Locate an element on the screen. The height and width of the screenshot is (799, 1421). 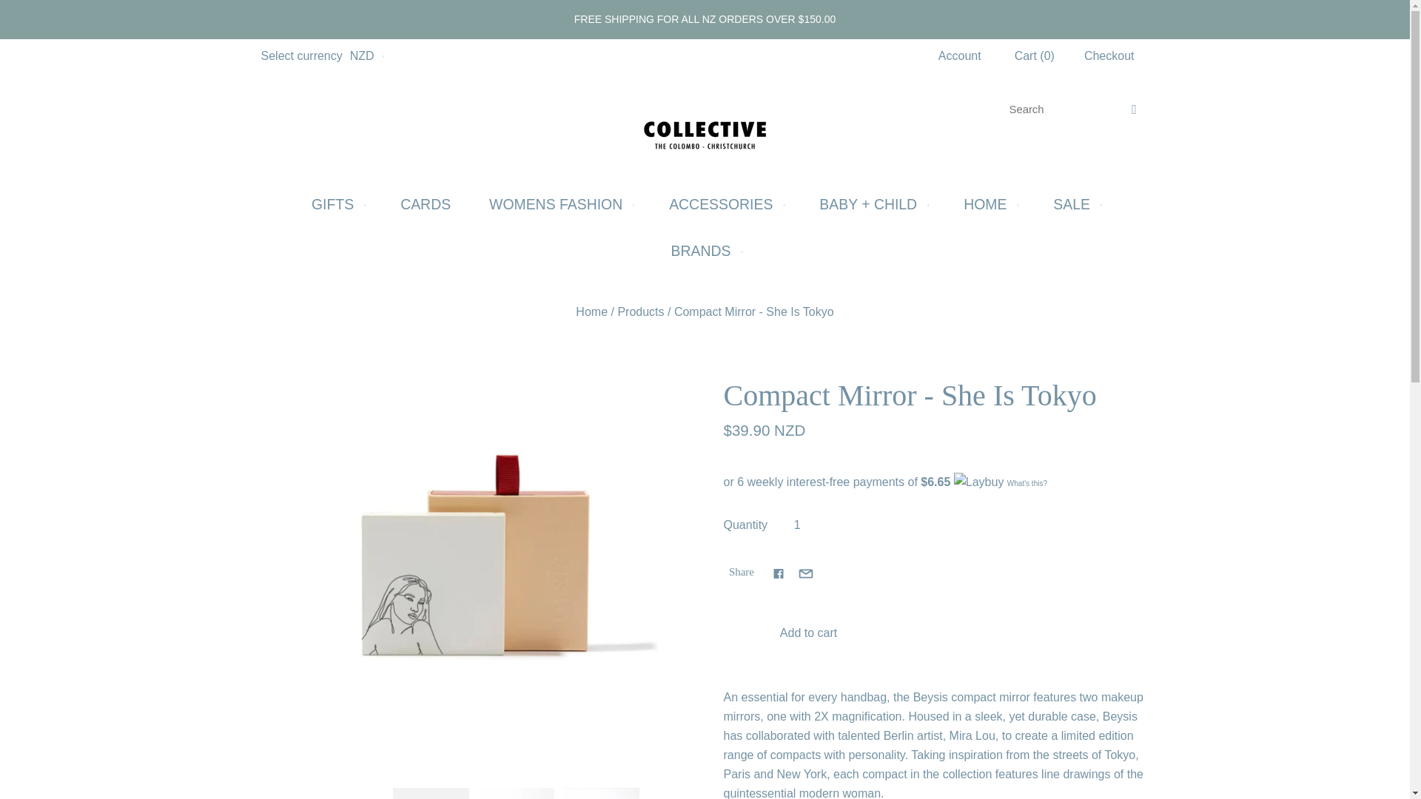
Account is located at coordinates (959, 55).